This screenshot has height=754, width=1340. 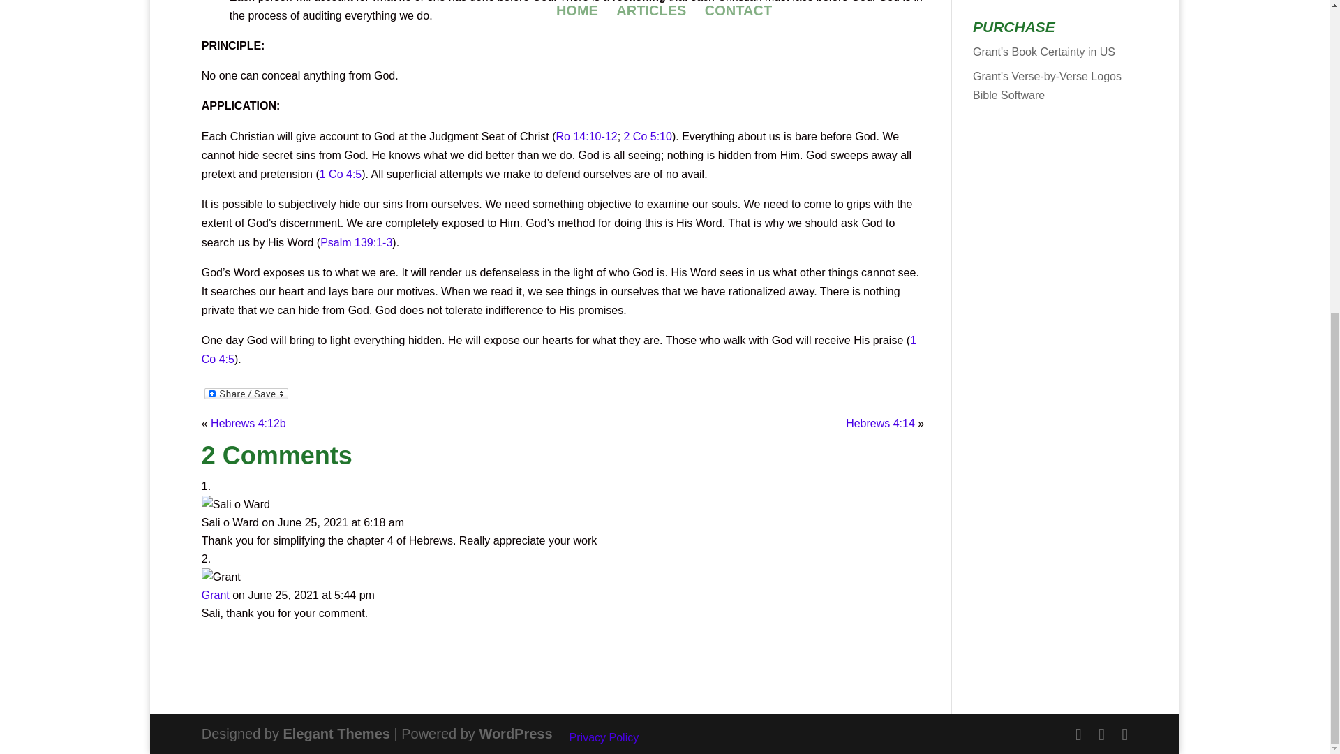 What do you see at coordinates (648, 136) in the screenshot?
I see `2 Co 5:10` at bounding box center [648, 136].